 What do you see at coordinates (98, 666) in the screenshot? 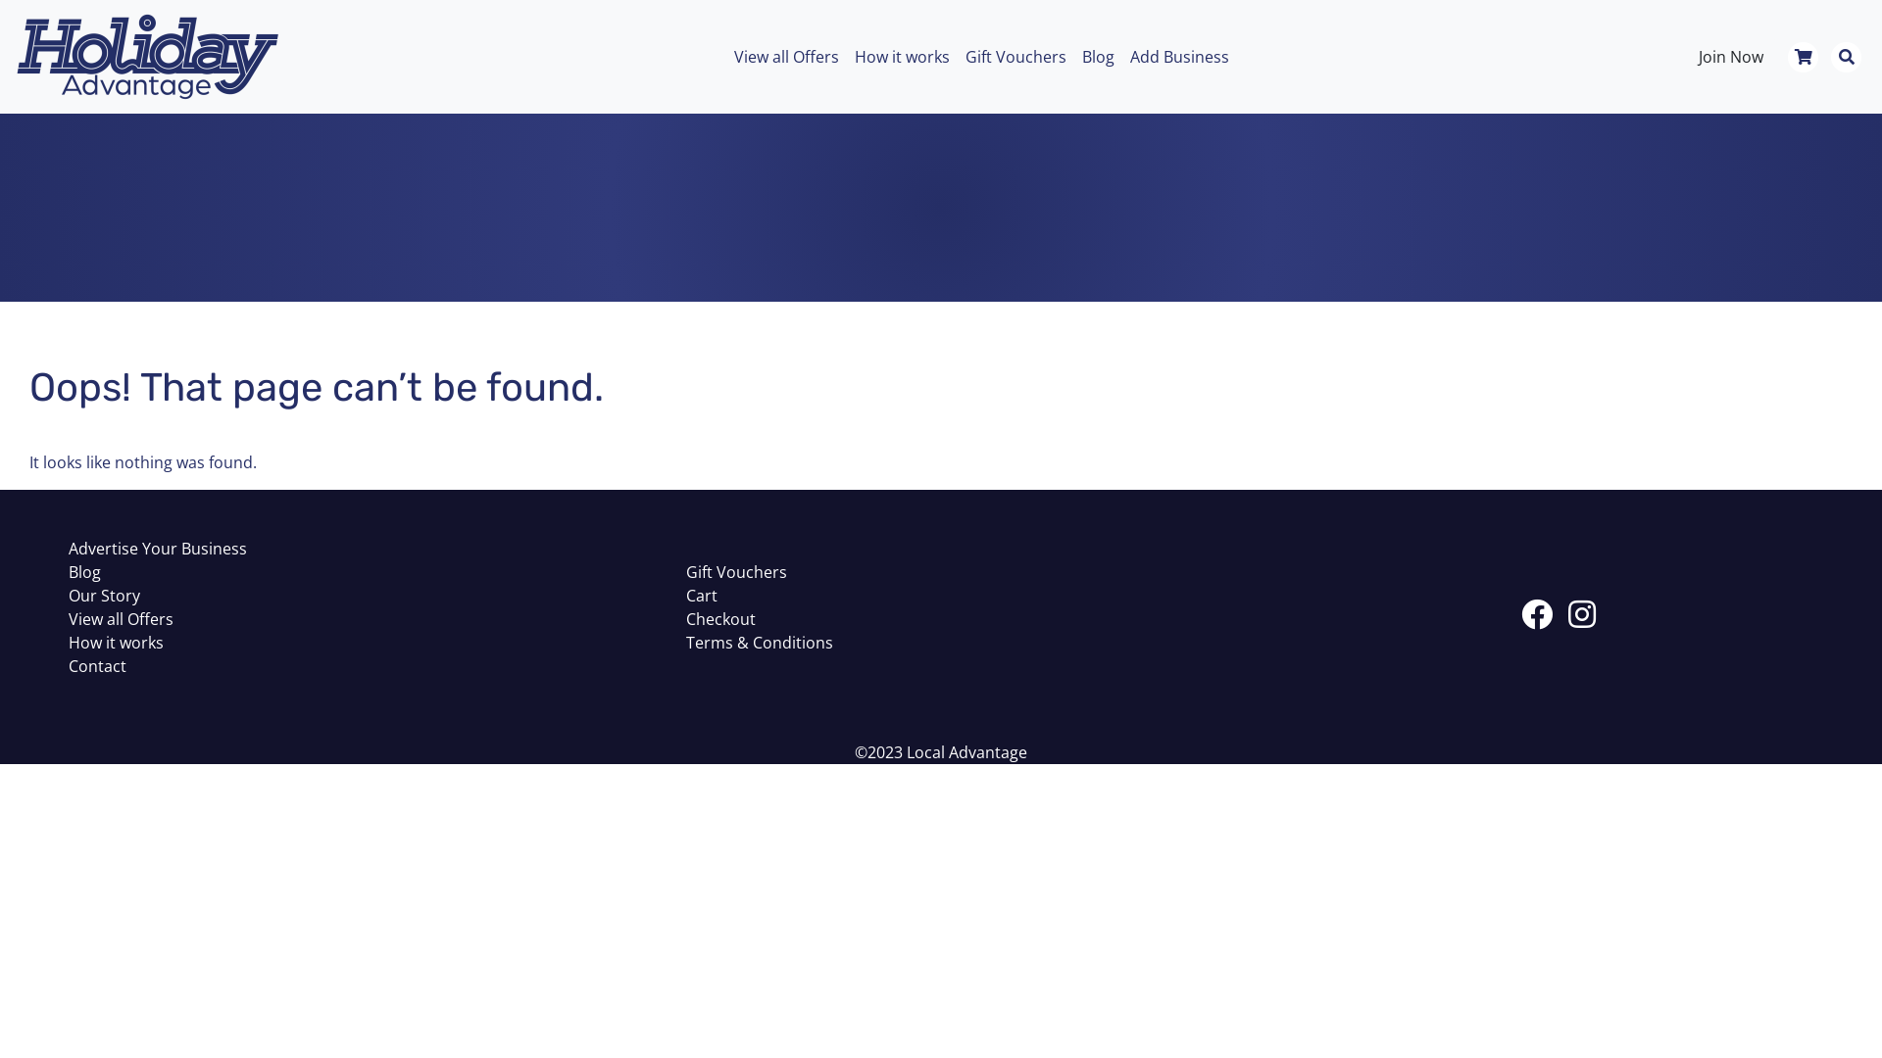
I see `Contact` at bounding box center [98, 666].